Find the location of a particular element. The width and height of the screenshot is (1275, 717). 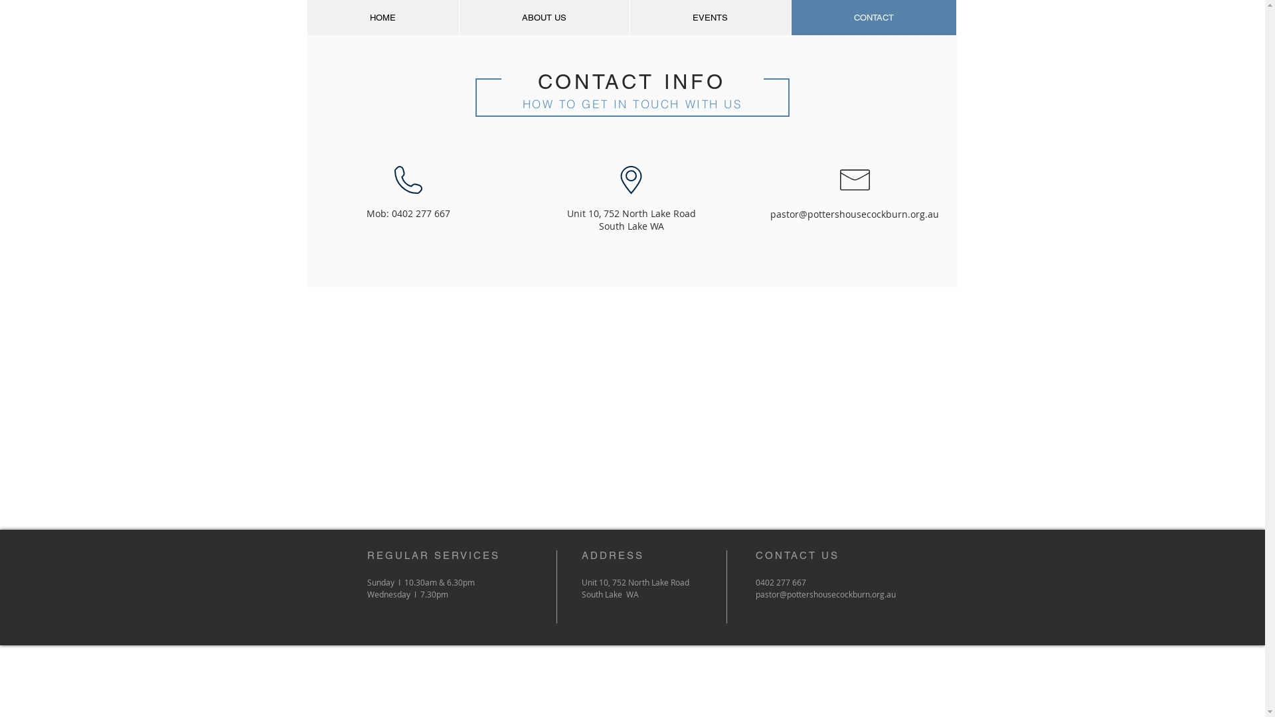

HOME is located at coordinates (382, 17).